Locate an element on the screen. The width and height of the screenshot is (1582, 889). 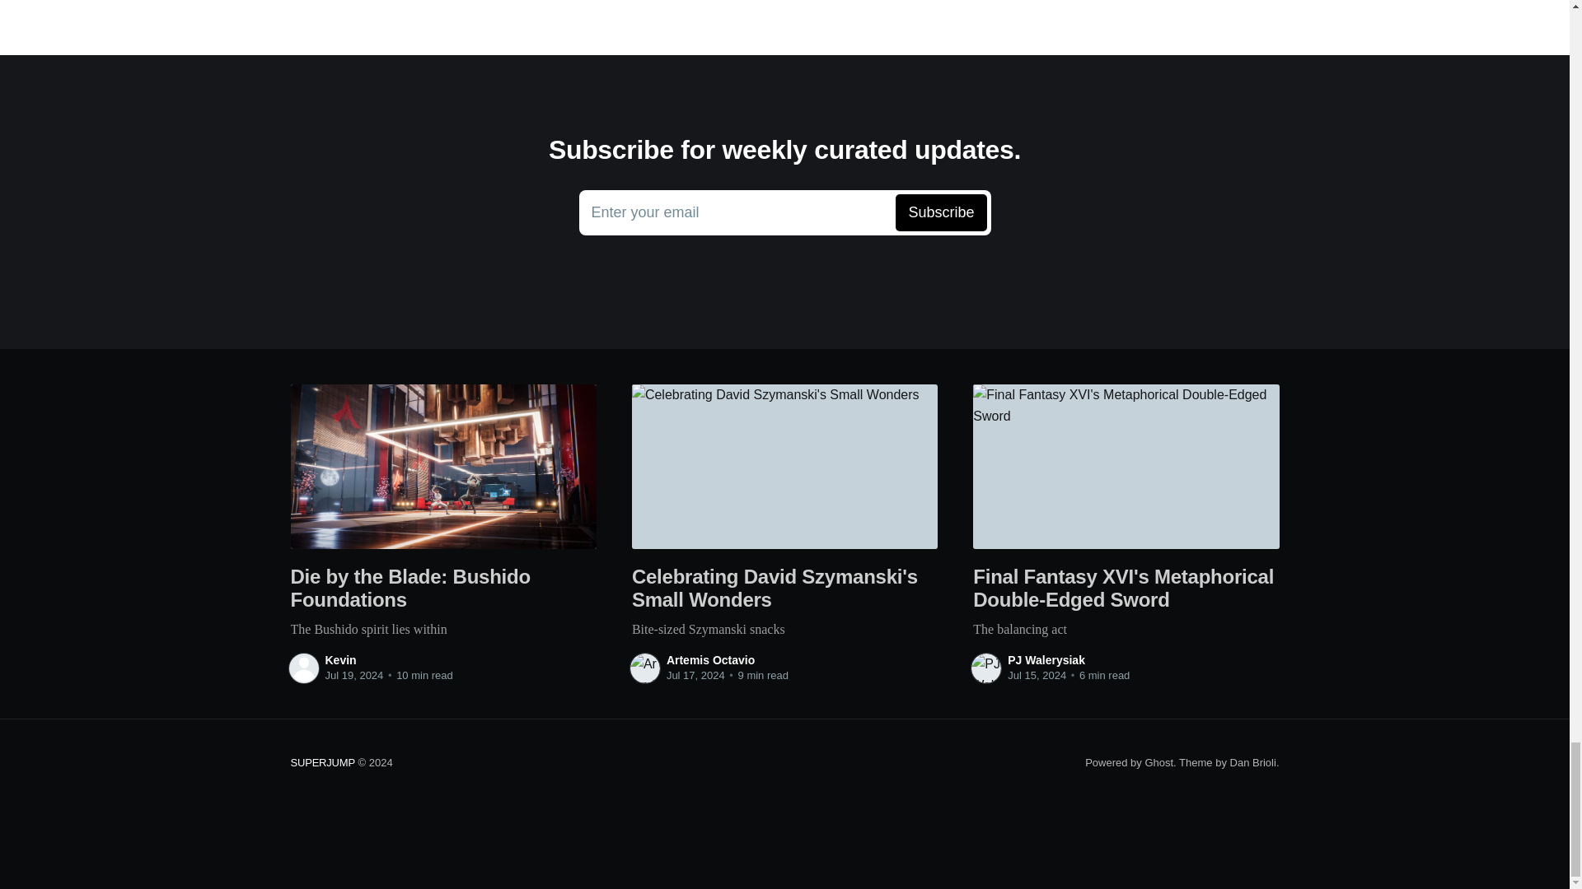
Kevin is located at coordinates (339, 660).